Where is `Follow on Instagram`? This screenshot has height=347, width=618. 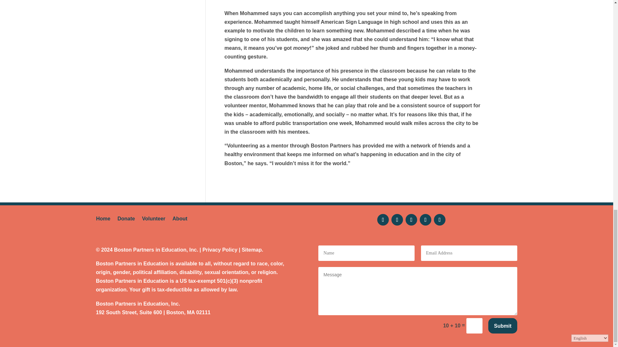
Follow on Instagram is located at coordinates (411, 220).